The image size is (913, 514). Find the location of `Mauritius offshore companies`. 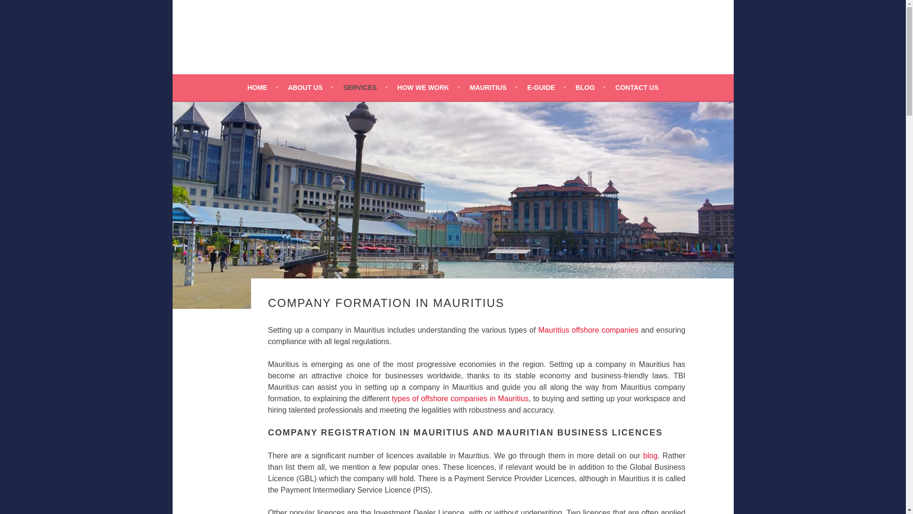

Mauritius offshore companies is located at coordinates (588, 330).